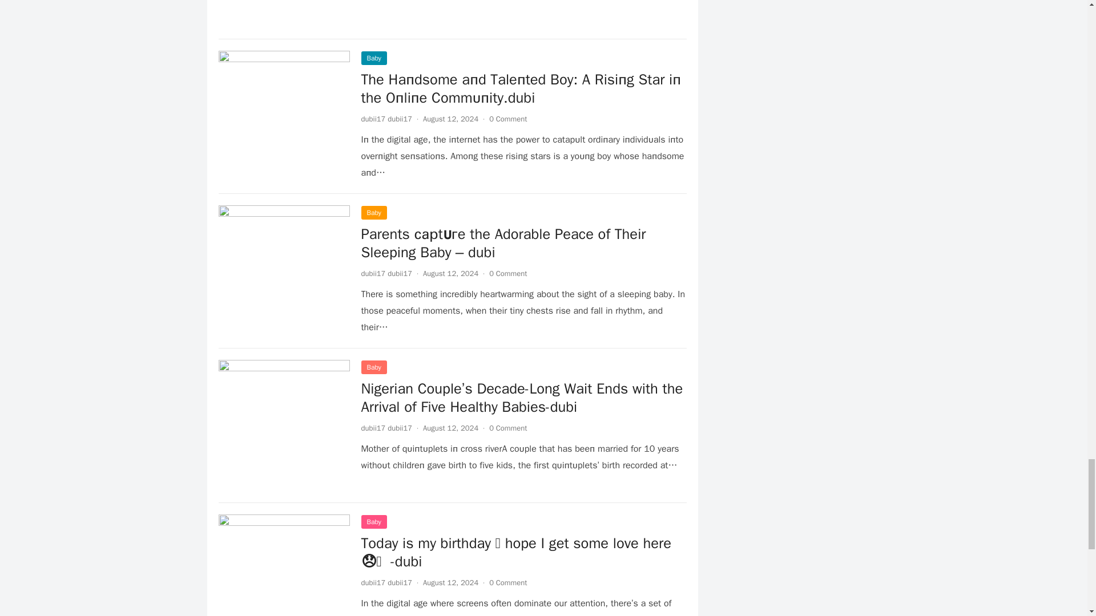 Image resolution: width=1096 pixels, height=616 pixels. What do you see at coordinates (386, 583) in the screenshot?
I see `Posts by dubii17 dubii17` at bounding box center [386, 583].